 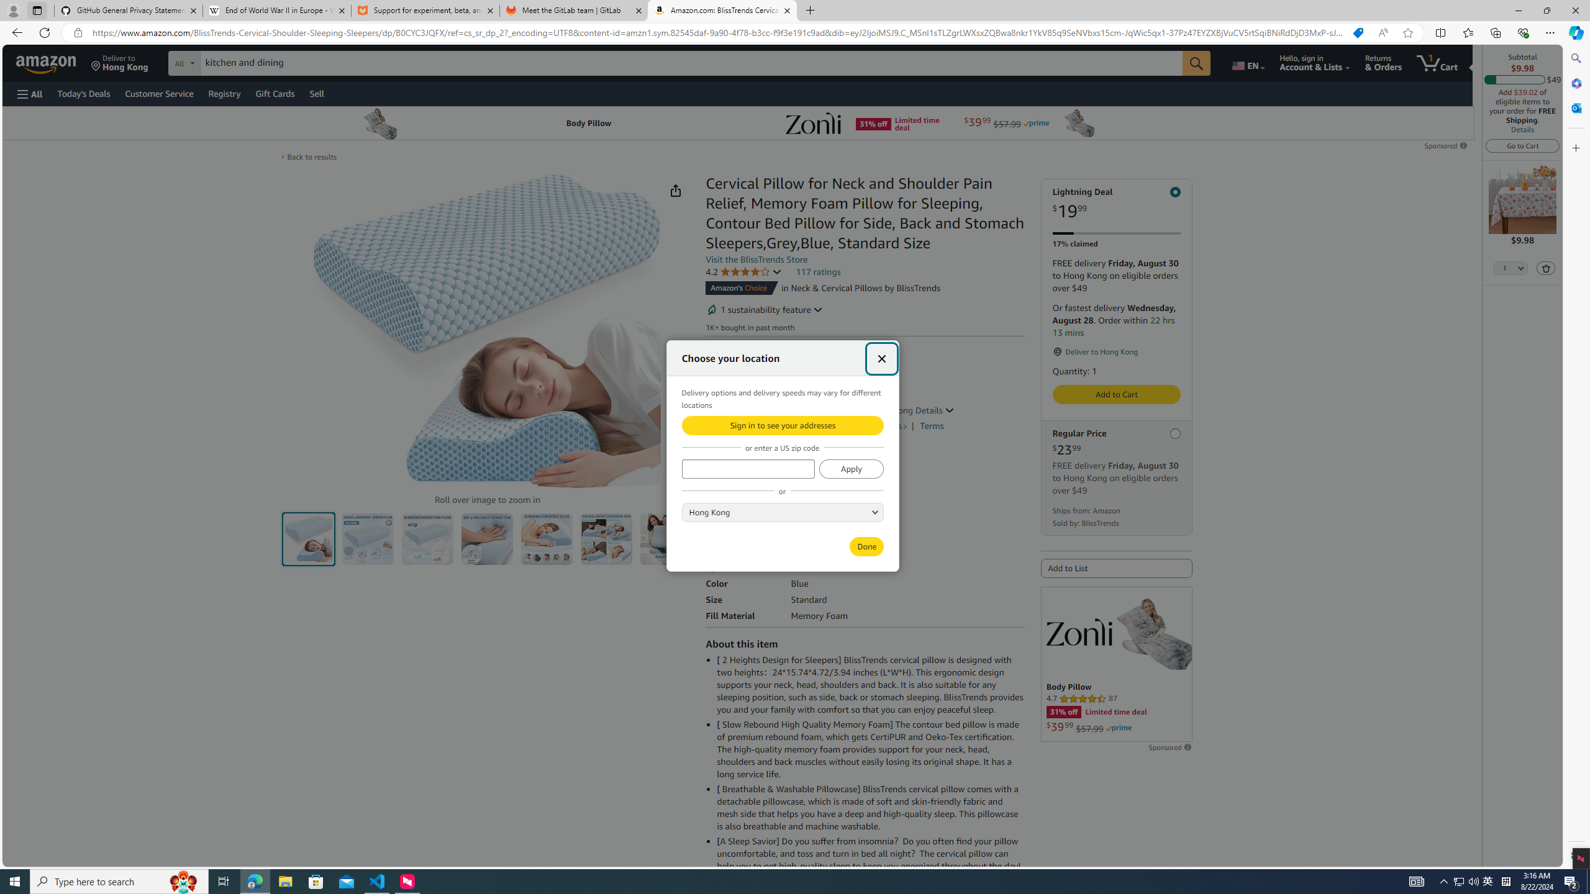 What do you see at coordinates (784, 524) in the screenshot?
I see `Queen` at bounding box center [784, 524].